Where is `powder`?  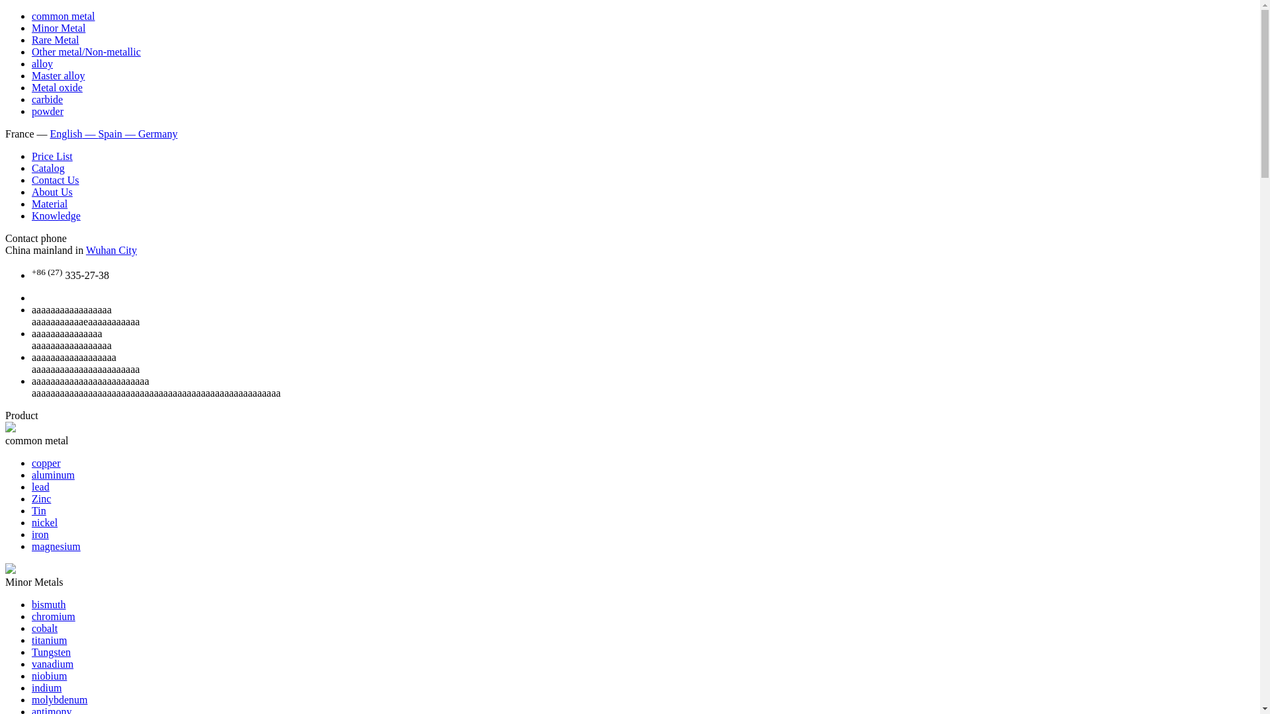
powder is located at coordinates (48, 111).